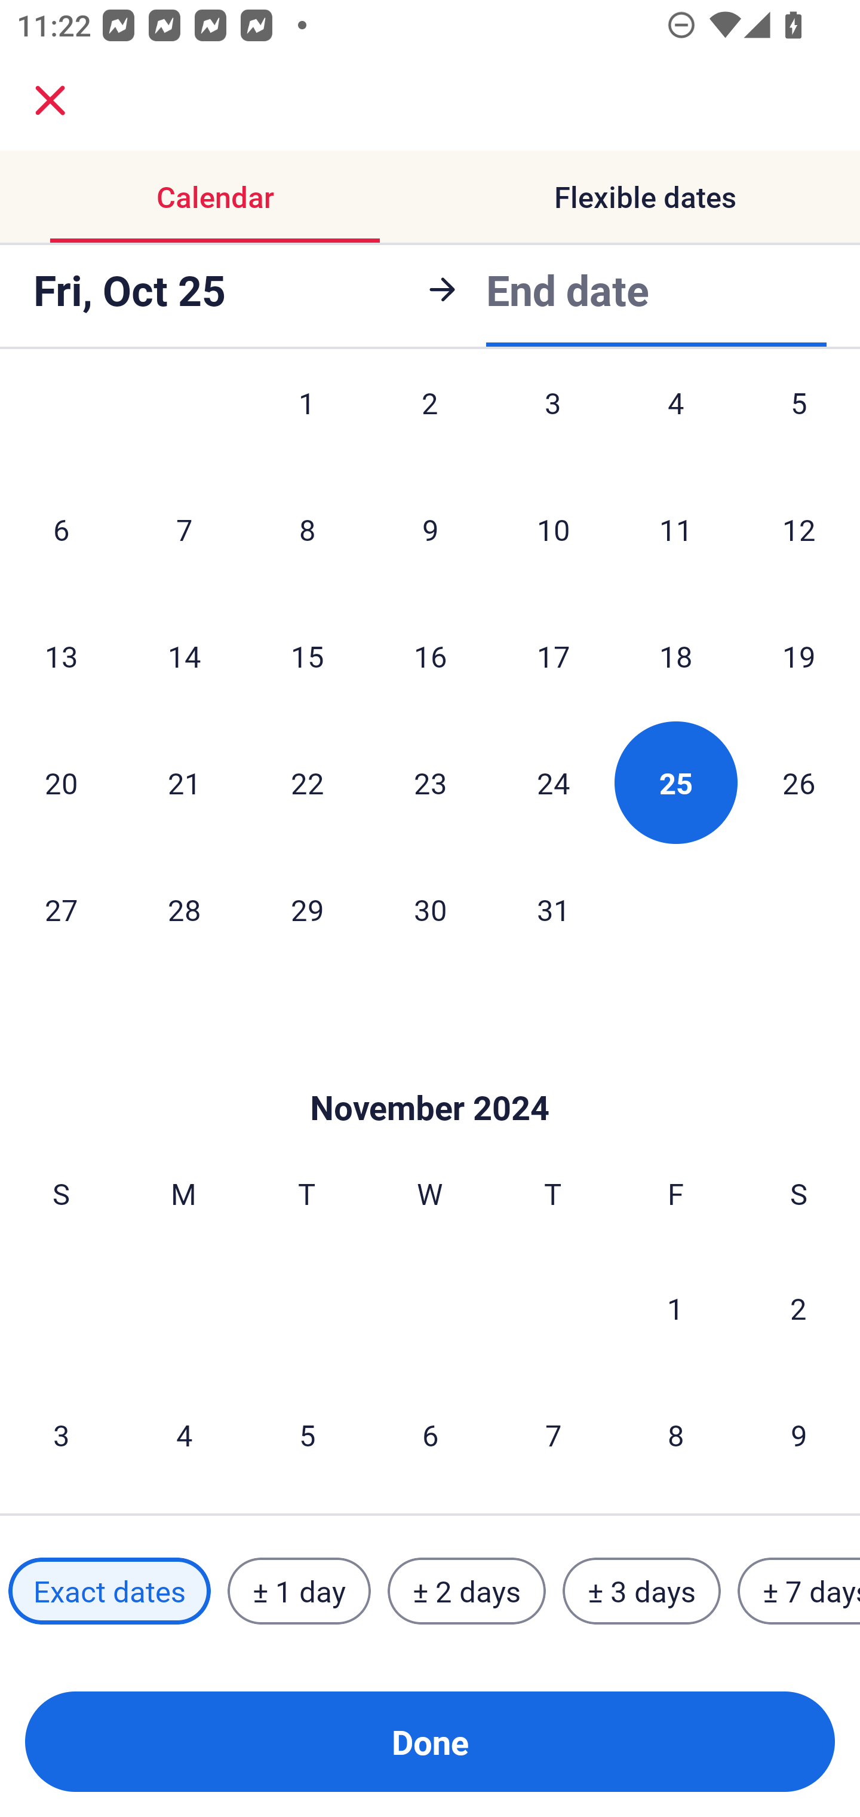  What do you see at coordinates (553, 782) in the screenshot?
I see `24 Thursday, October 24, 2024` at bounding box center [553, 782].